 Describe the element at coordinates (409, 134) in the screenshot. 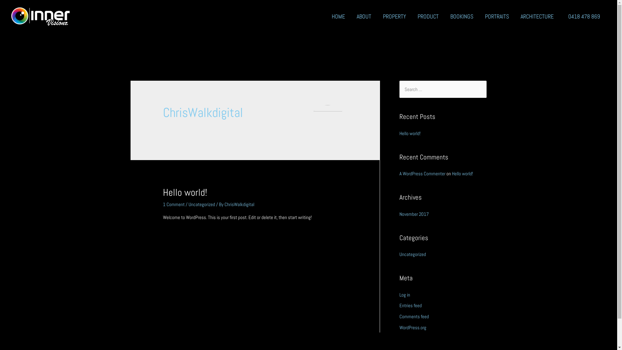

I see `Hello world!` at that location.